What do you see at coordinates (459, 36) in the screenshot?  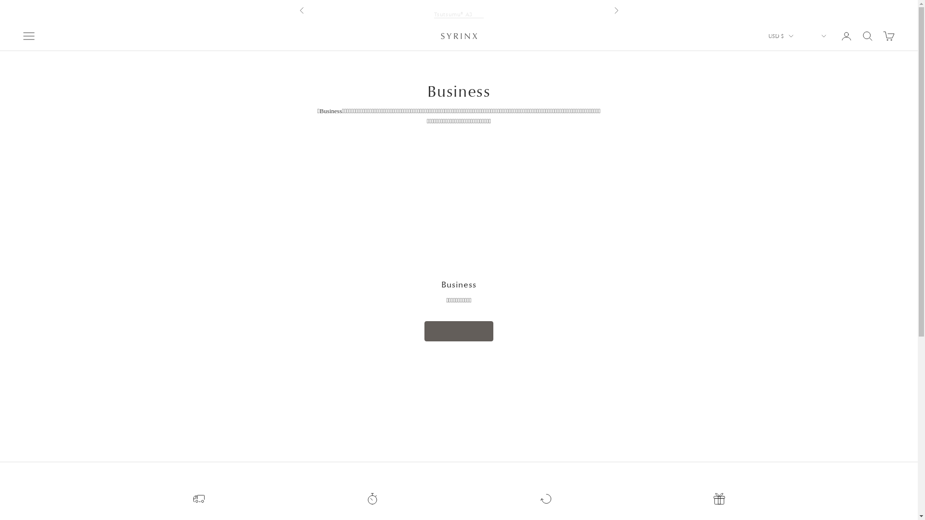 I see `Syrinx` at bounding box center [459, 36].